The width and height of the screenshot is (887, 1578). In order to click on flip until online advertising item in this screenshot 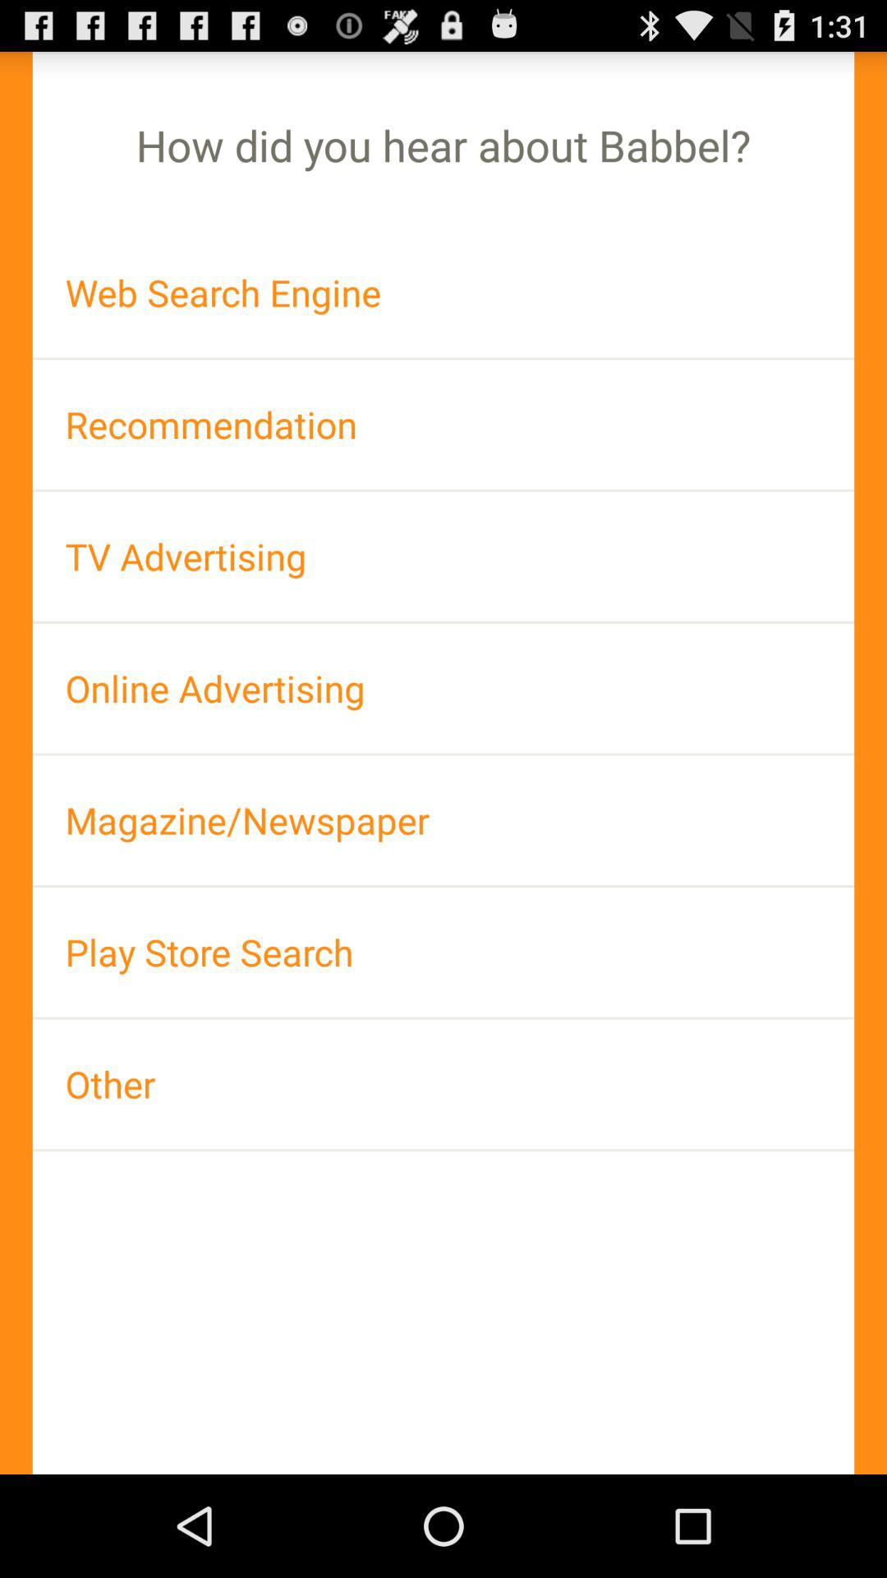, I will do `click(443, 688)`.